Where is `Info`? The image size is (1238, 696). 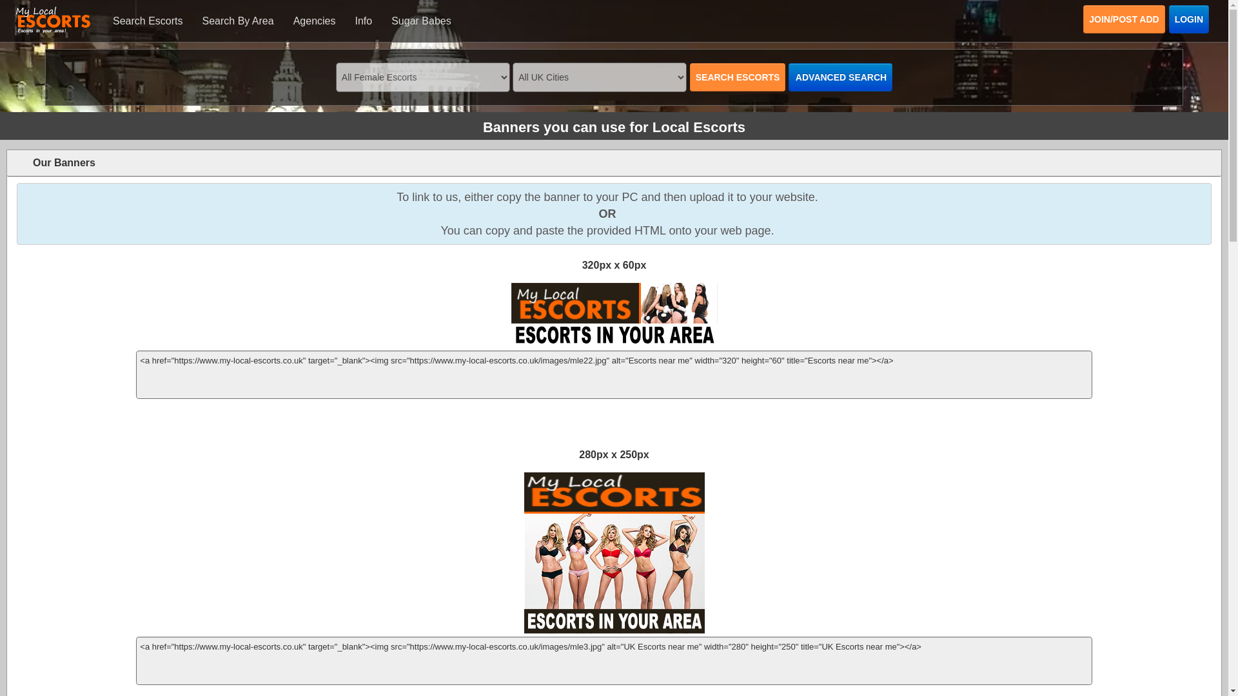
Info is located at coordinates (363, 21).